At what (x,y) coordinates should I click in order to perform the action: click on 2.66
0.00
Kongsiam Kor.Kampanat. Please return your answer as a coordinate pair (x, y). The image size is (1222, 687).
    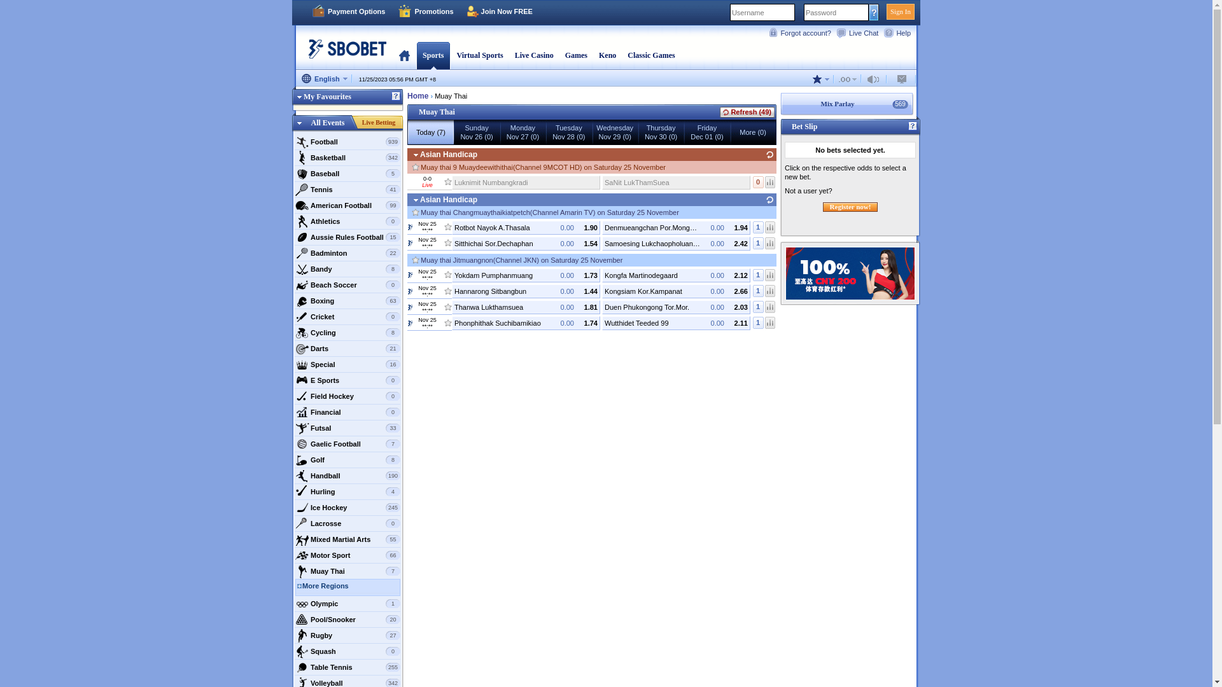
    Looking at the image, I should click on (676, 291).